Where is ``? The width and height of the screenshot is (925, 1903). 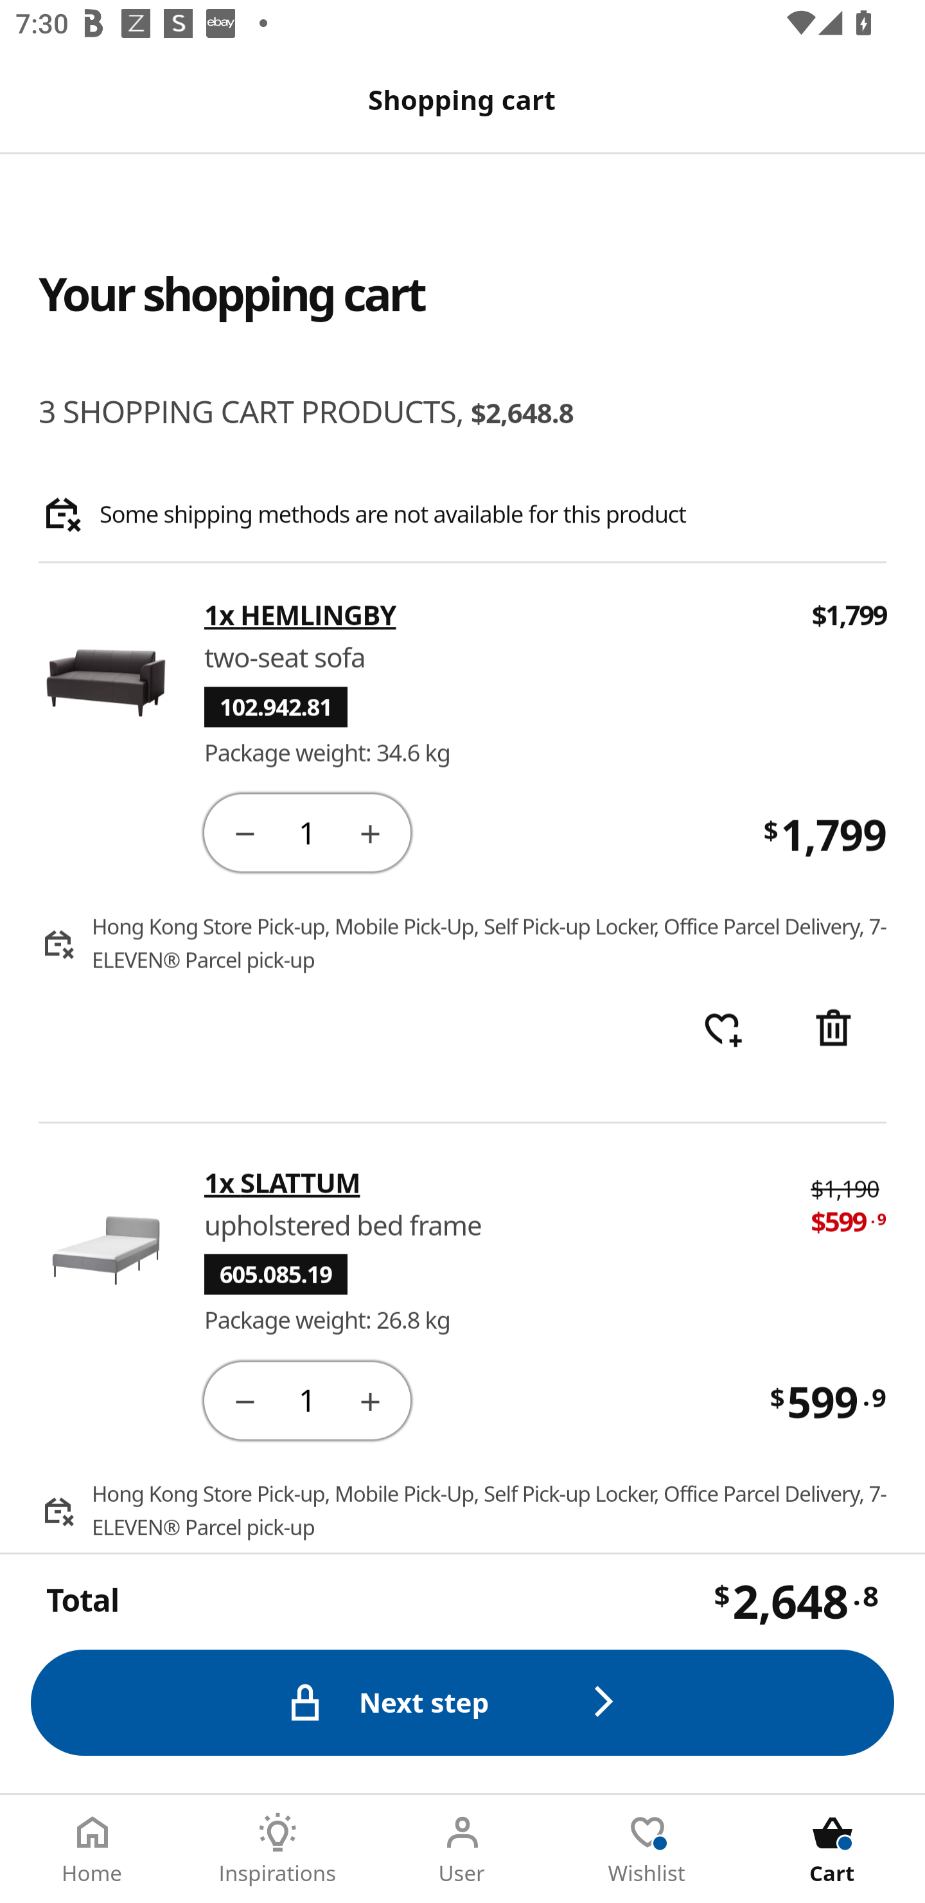  is located at coordinates (370, 832).